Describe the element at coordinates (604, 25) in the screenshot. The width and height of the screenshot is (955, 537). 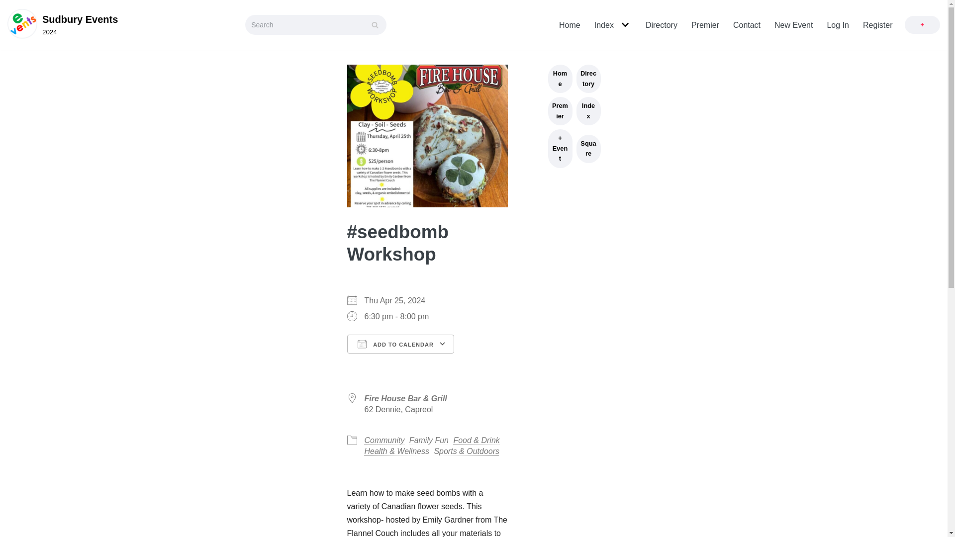
I see `Index` at that location.